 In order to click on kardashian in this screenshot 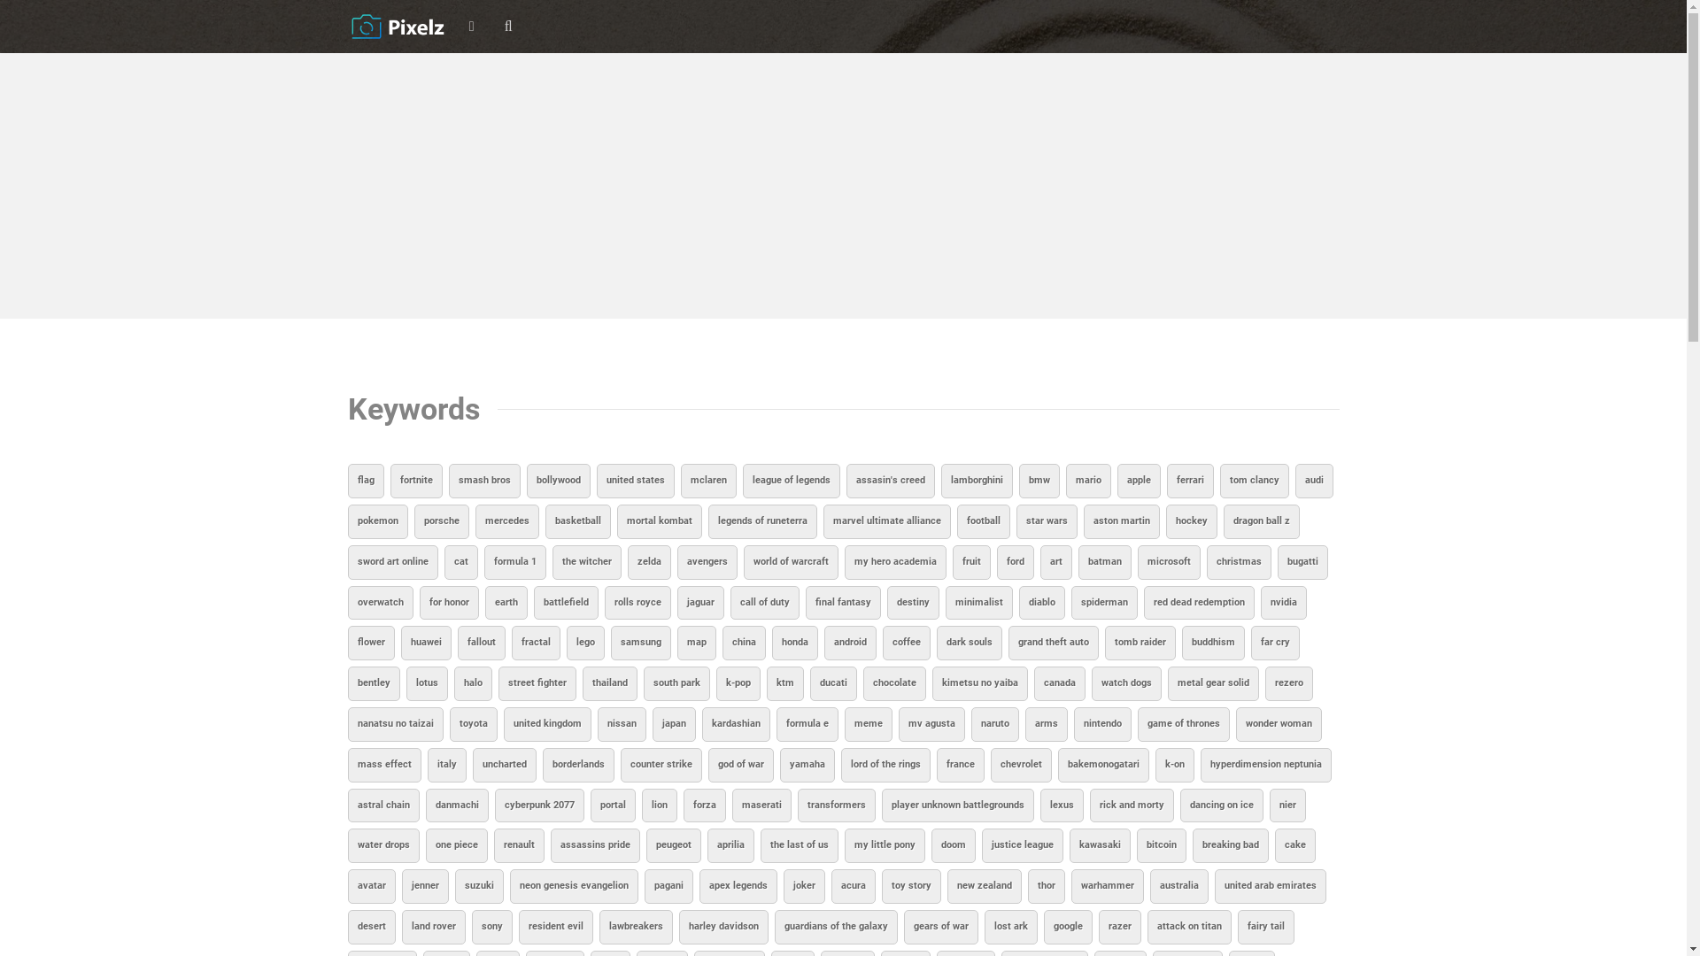, I will do `click(735, 724)`.